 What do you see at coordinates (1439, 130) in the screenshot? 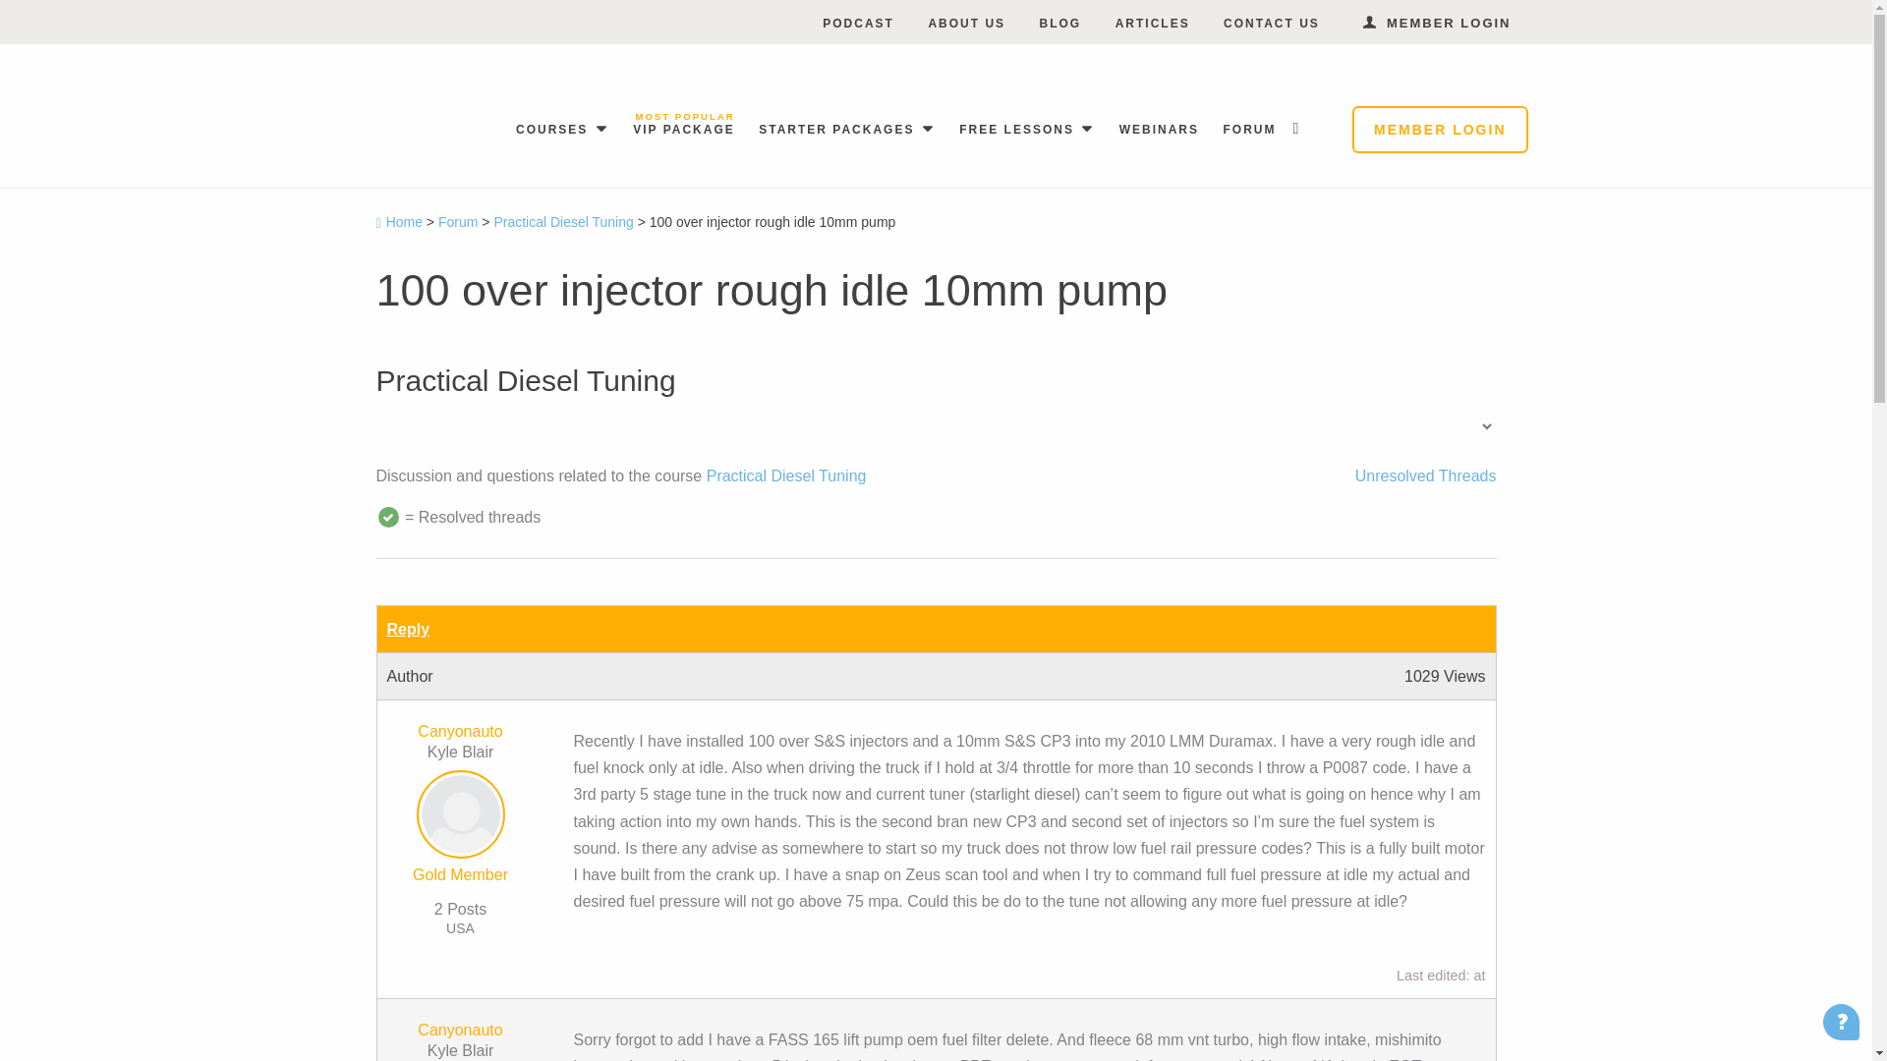
I see `MEMBER LOGIN` at bounding box center [1439, 130].